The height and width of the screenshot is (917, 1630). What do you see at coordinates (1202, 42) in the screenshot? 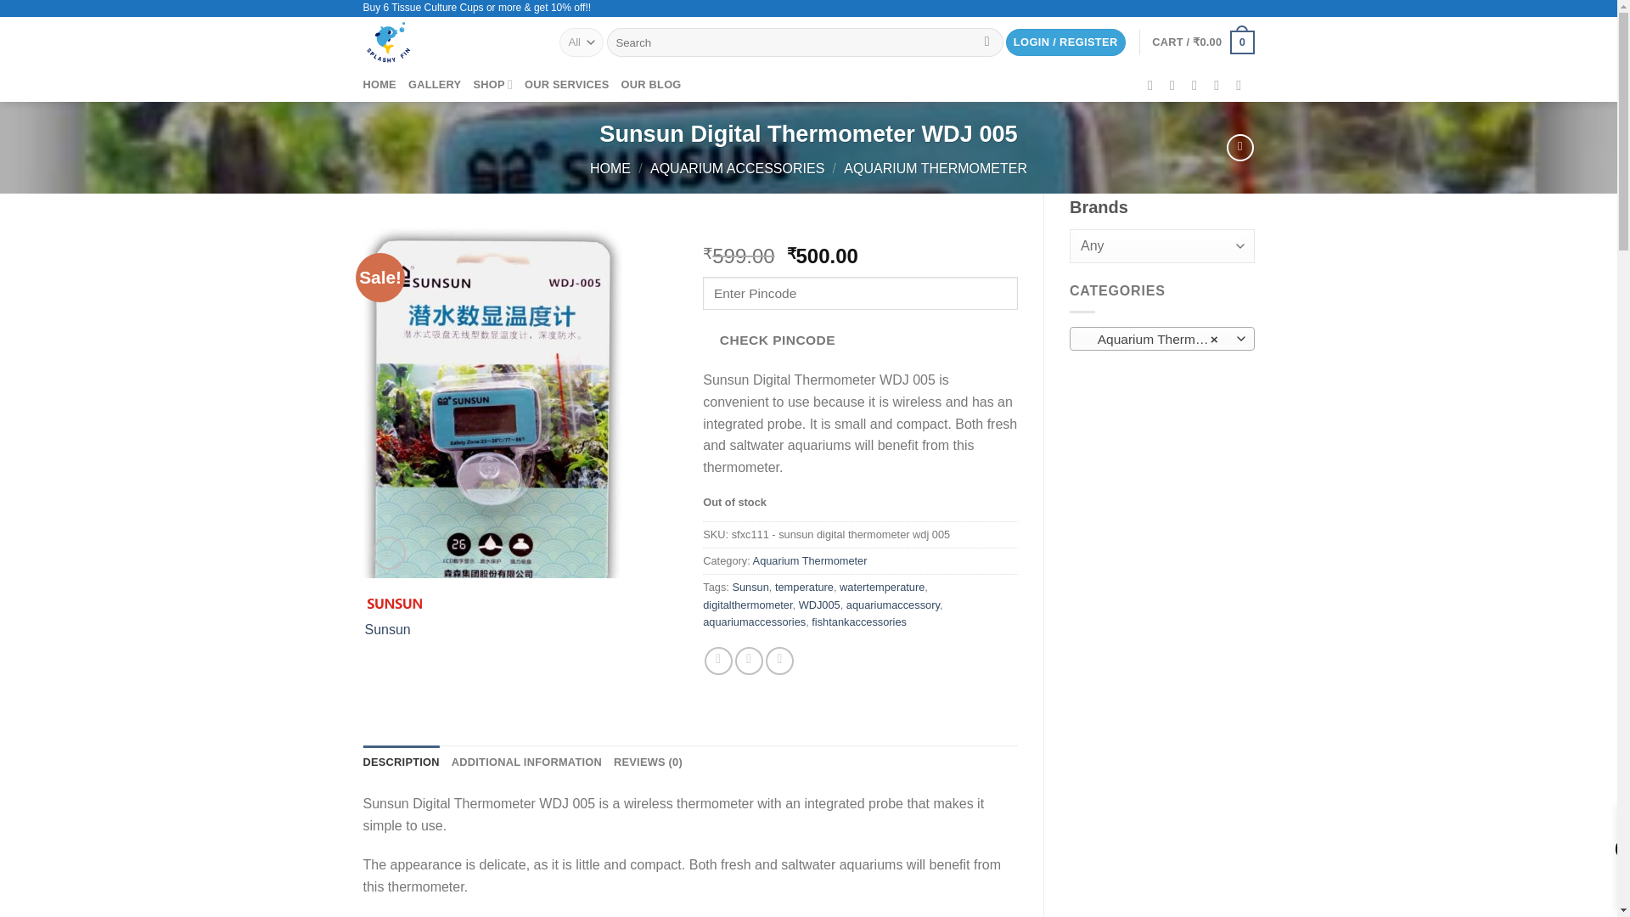
I see `Cart` at bounding box center [1202, 42].